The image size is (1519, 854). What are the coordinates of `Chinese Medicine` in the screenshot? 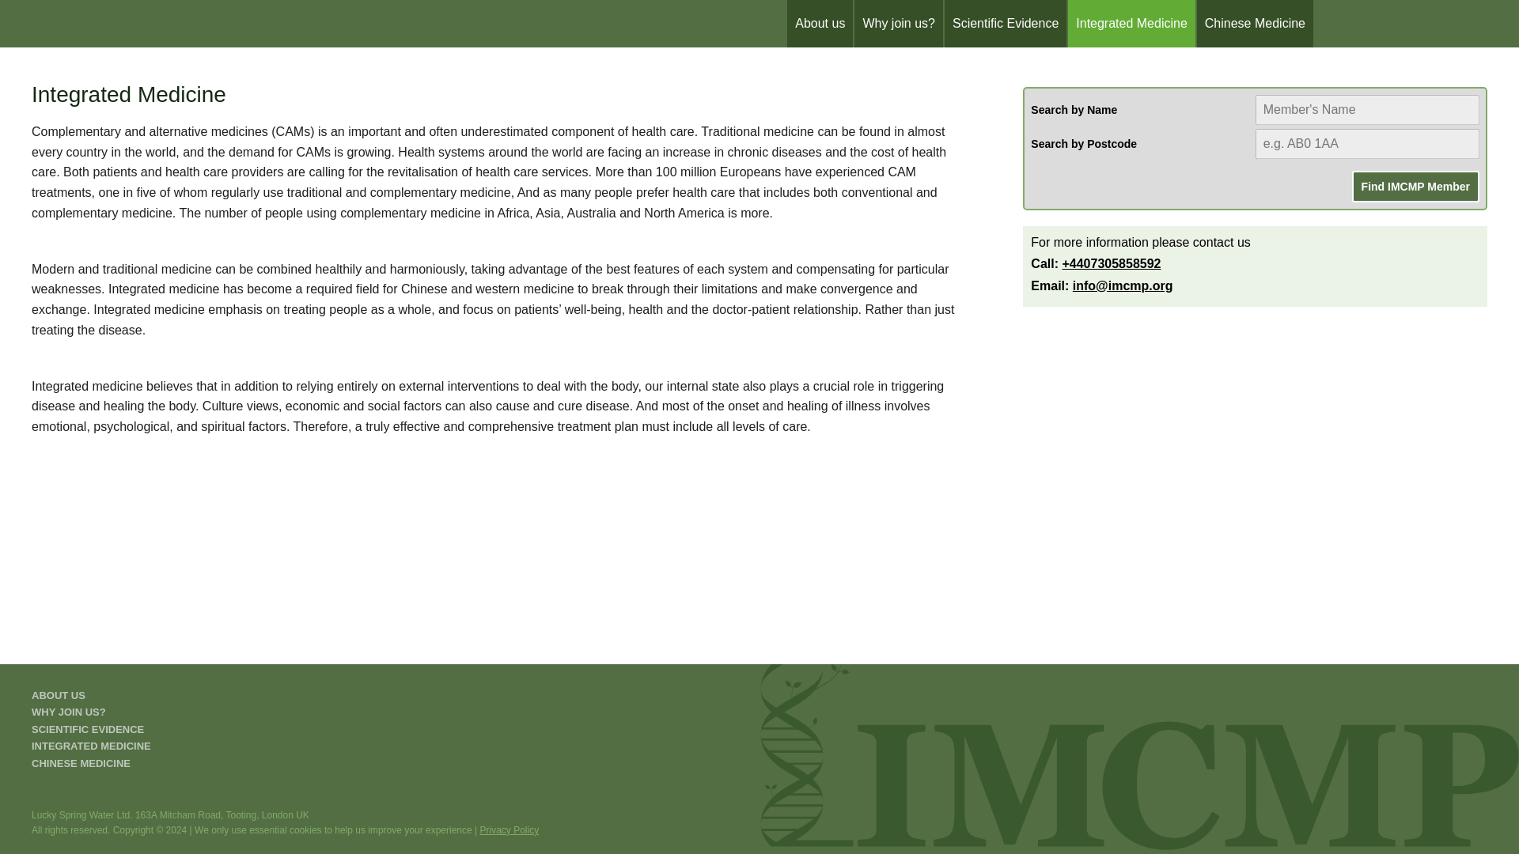 It's located at (1255, 24).